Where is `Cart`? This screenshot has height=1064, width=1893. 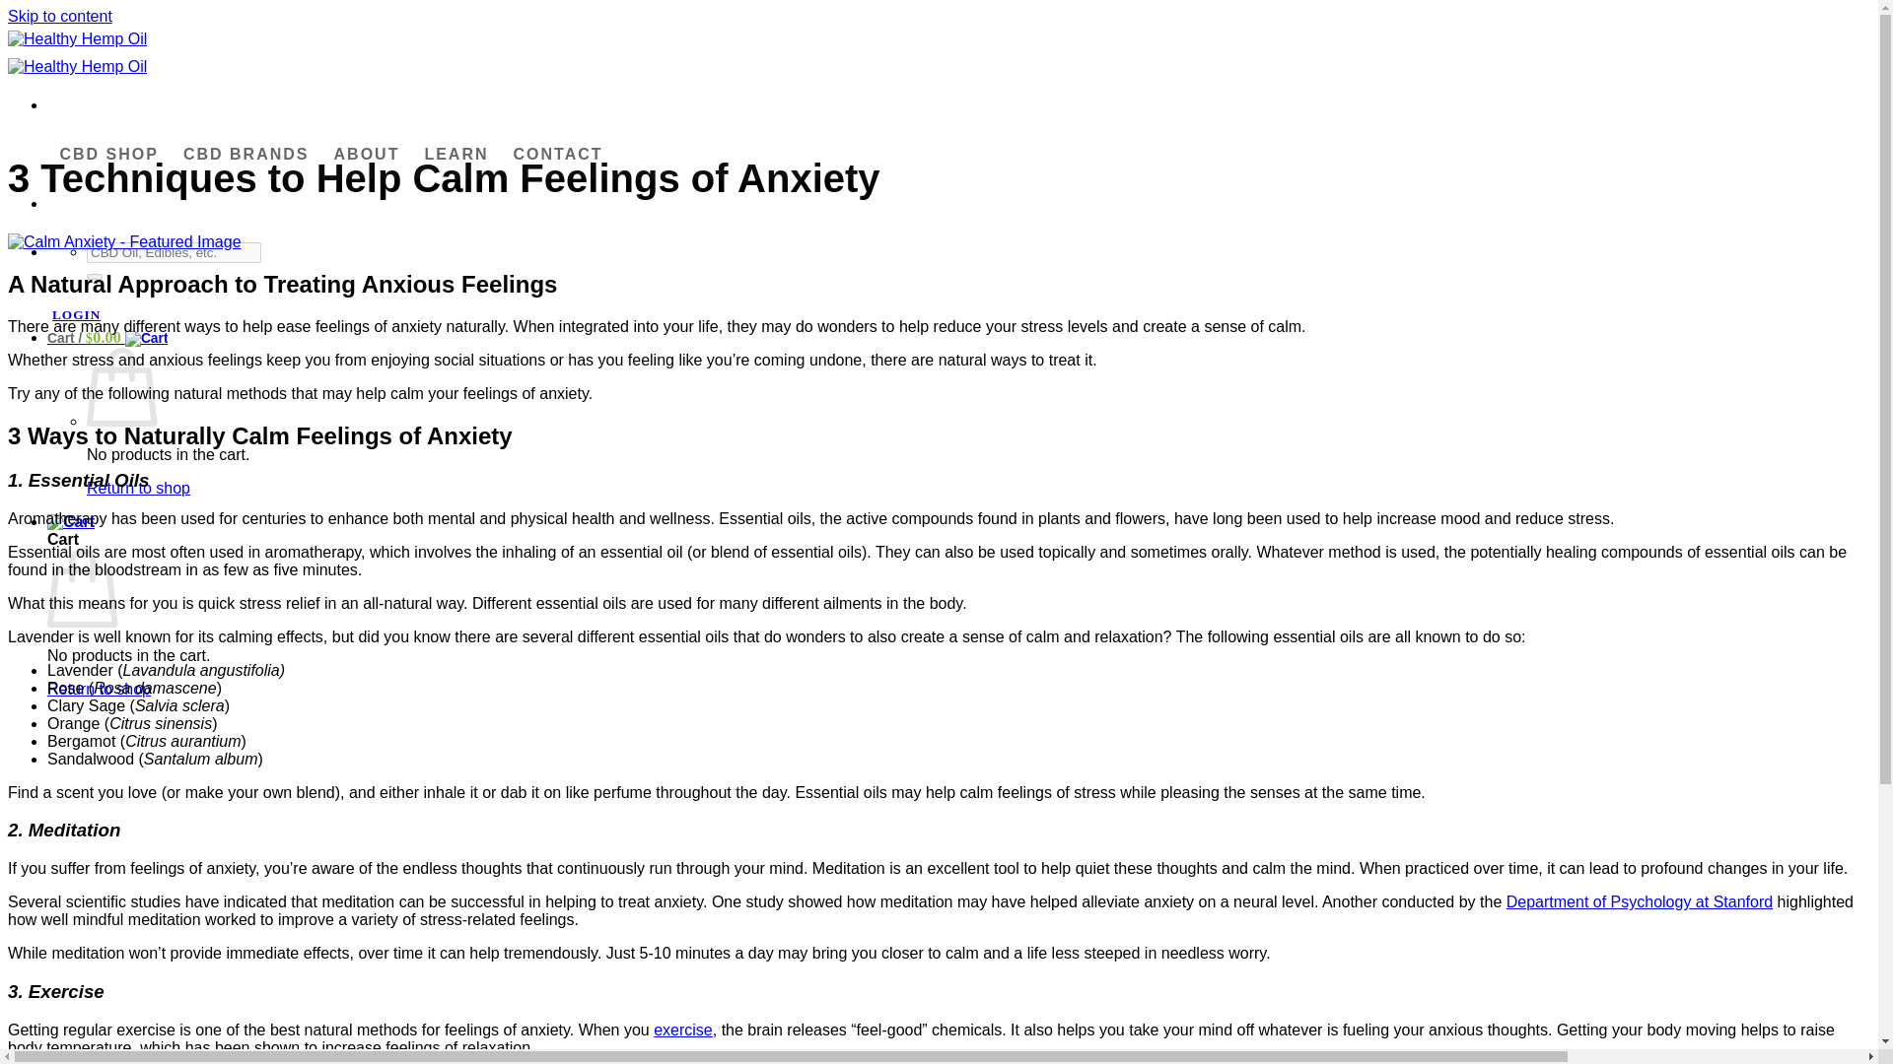
Cart is located at coordinates (107, 337).